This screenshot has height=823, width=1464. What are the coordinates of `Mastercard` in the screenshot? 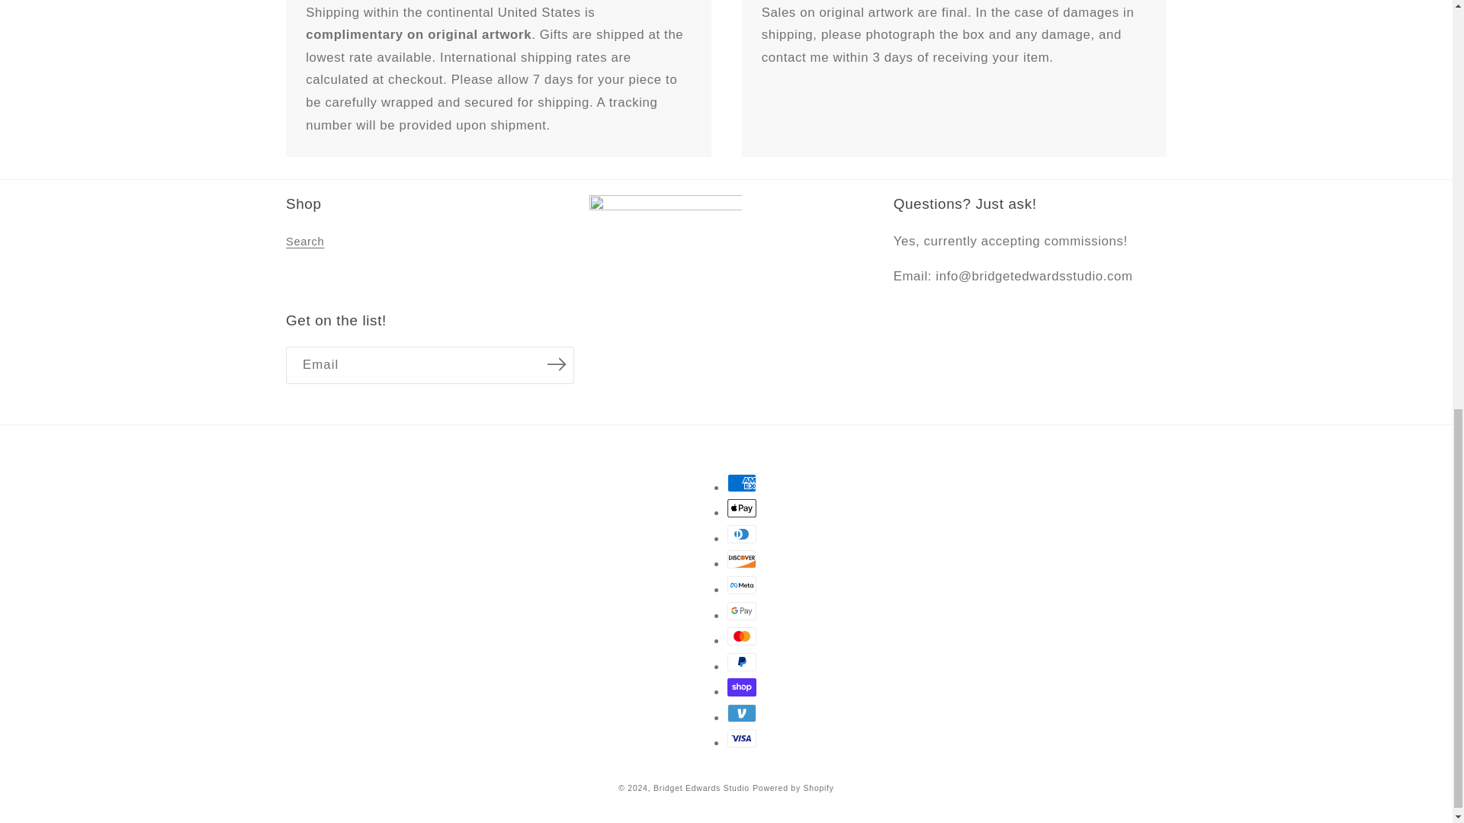 It's located at (742, 636).